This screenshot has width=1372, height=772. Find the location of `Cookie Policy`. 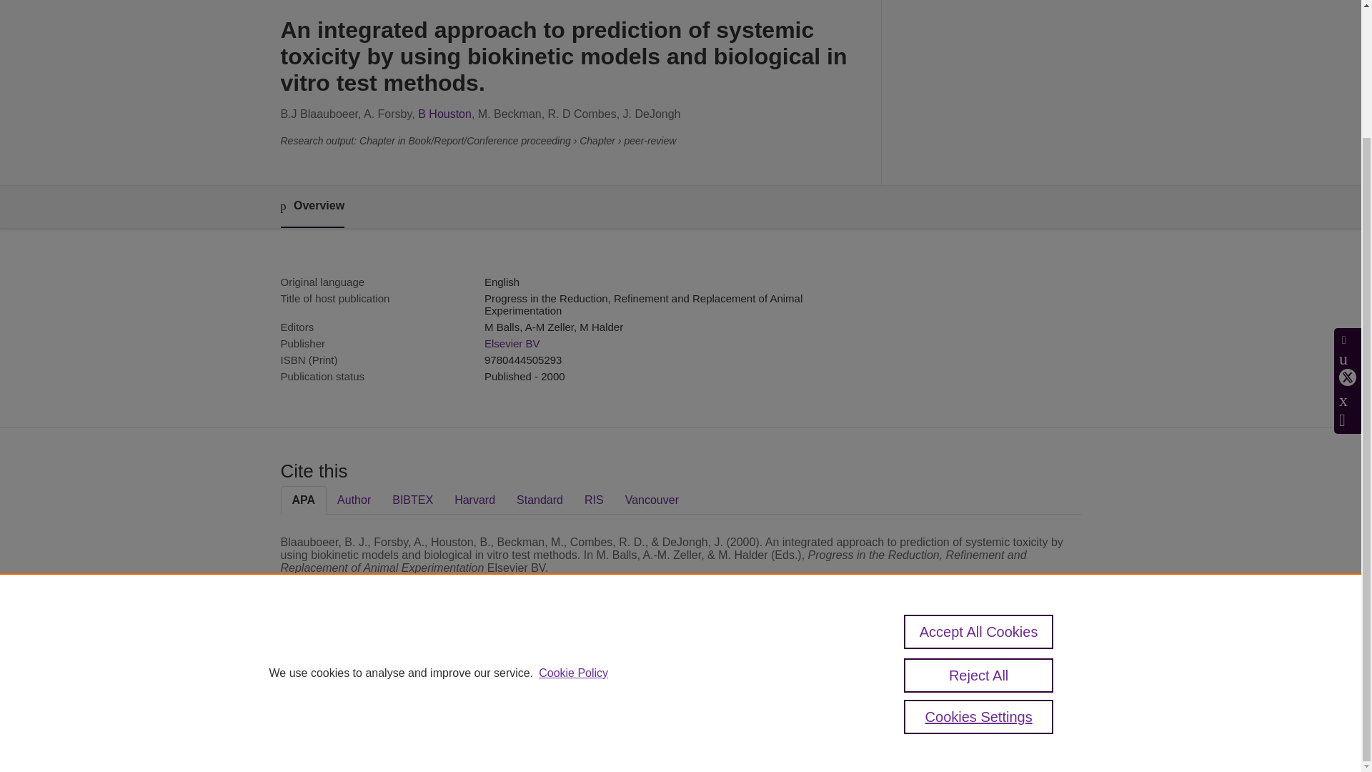

Cookie Policy is located at coordinates (573, 515).